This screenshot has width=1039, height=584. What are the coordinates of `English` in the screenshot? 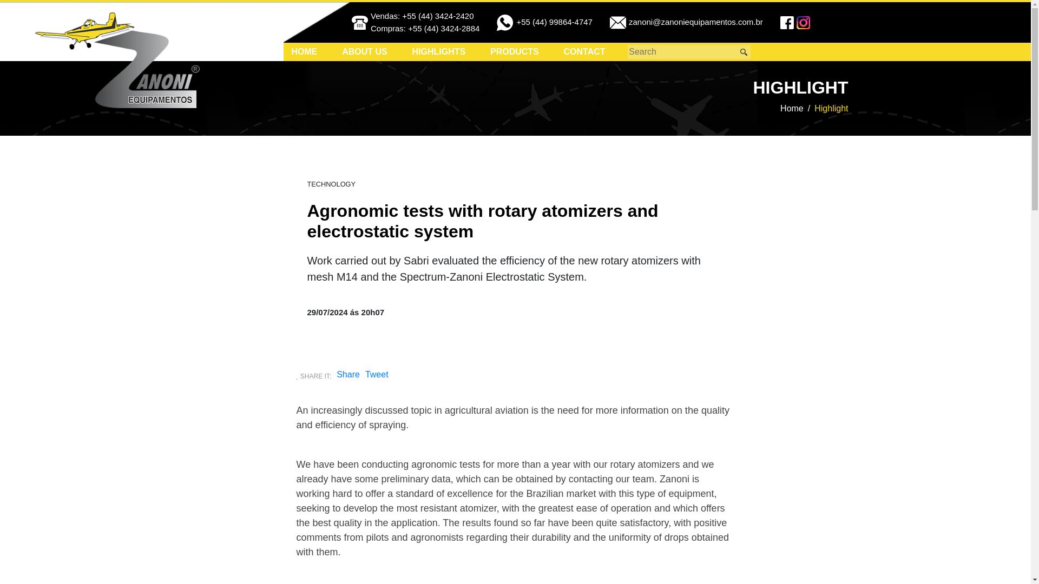 It's located at (854, 23).